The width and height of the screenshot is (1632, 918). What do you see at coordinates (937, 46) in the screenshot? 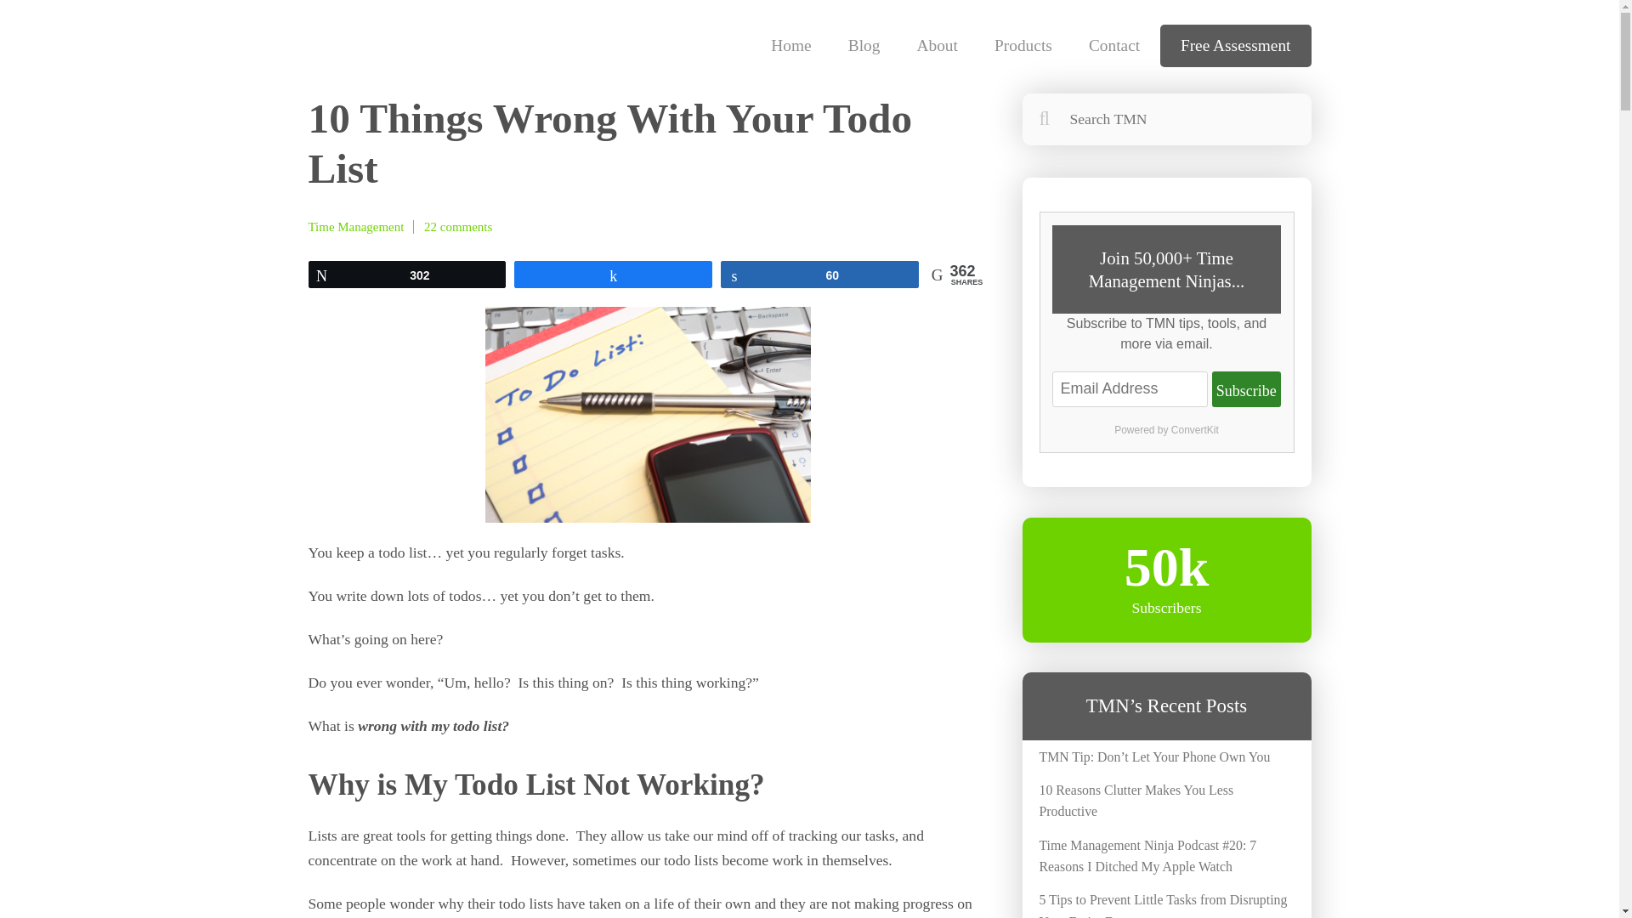
I see `About` at bounding box center [937, 46].